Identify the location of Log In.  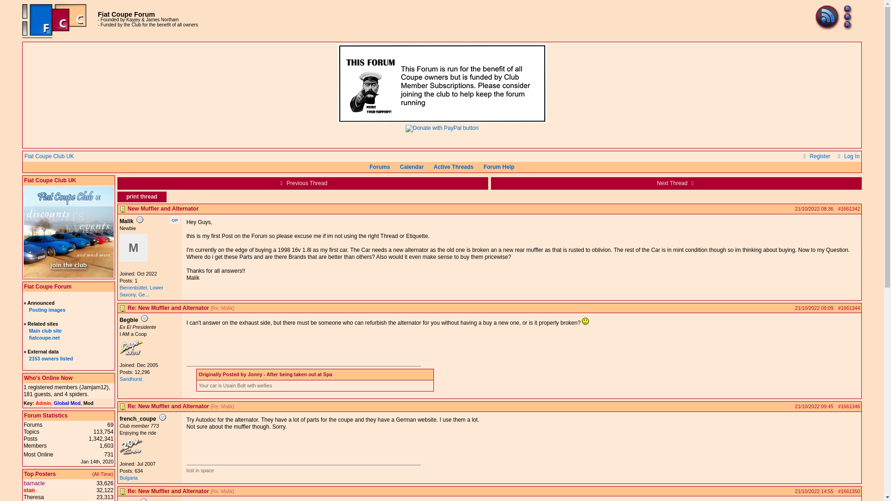
(847, 156).